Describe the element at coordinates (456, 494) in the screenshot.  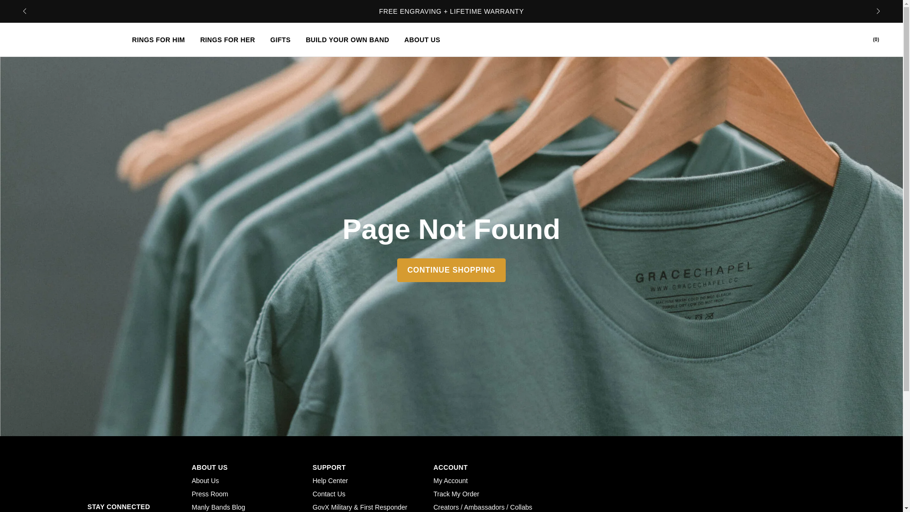
I see `Track My Order` at that location.